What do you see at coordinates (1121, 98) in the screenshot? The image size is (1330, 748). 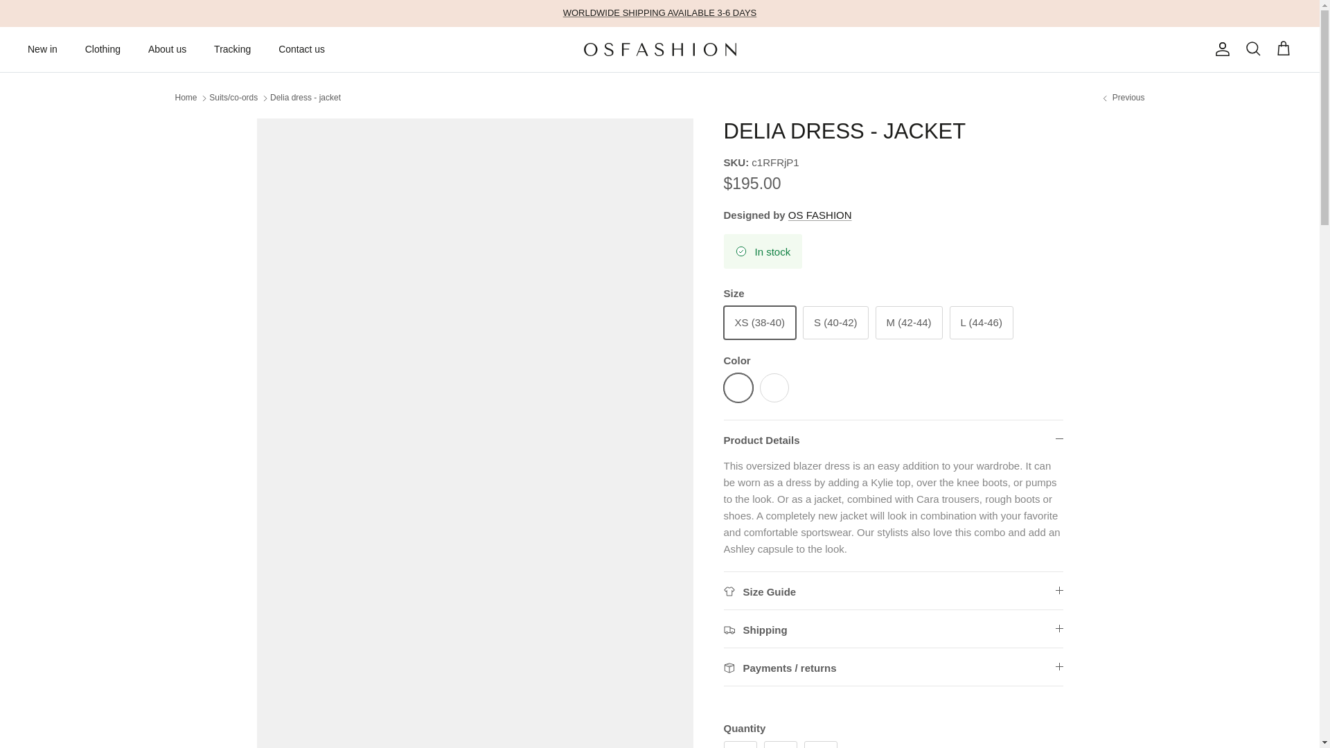 I see `Cara jacket in tuxedo style` at bounding box center [1121, 98].